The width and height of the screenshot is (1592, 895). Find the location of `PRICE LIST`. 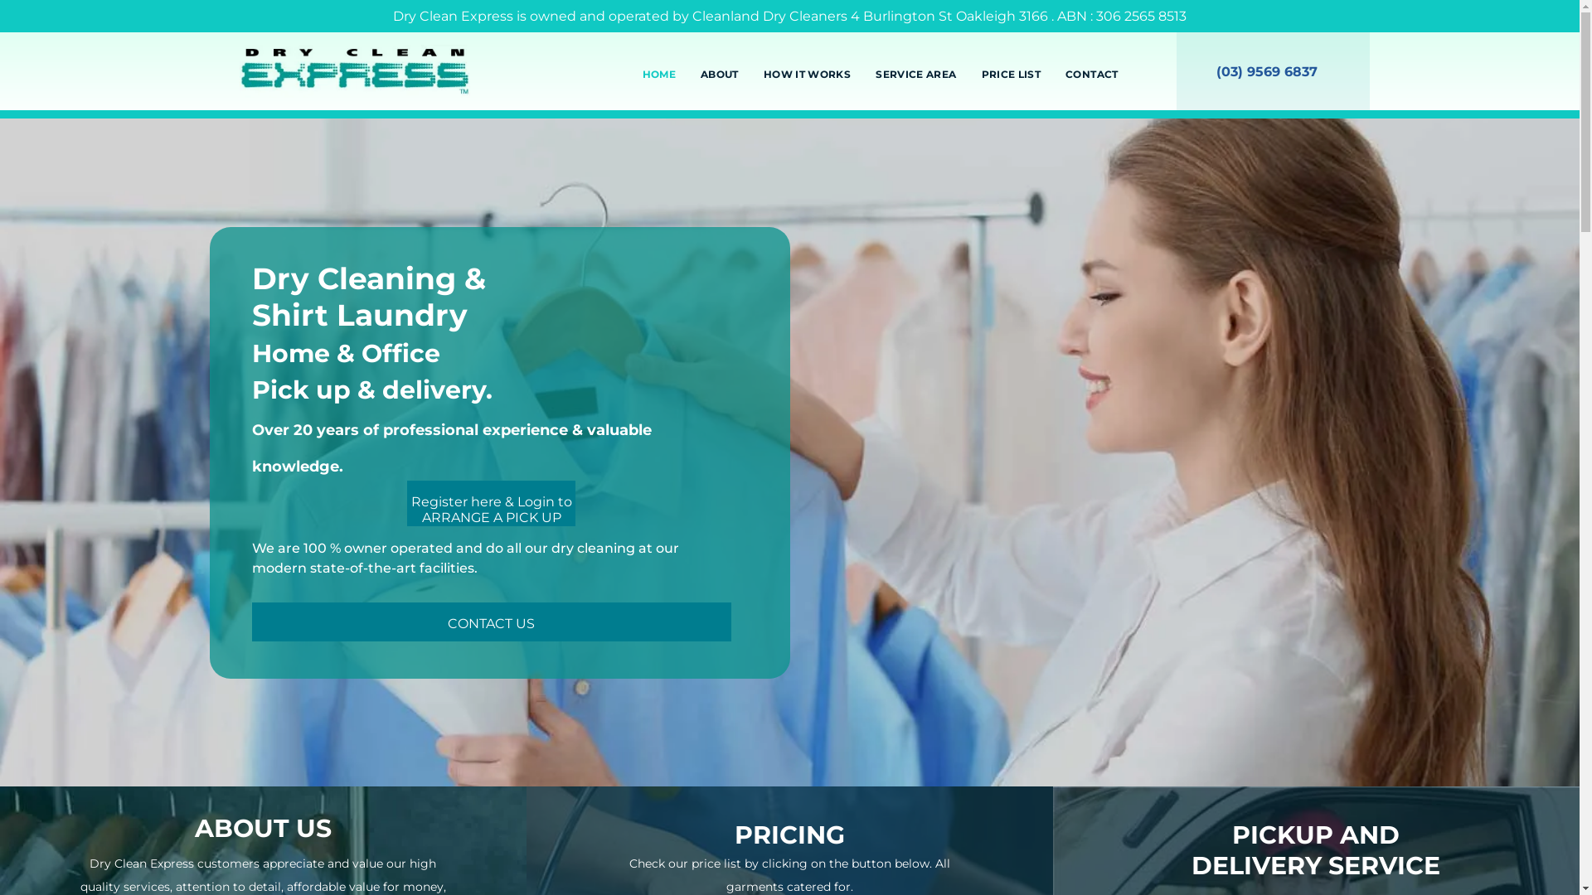

PRICE LIST is located at coordinates (1012, 75).